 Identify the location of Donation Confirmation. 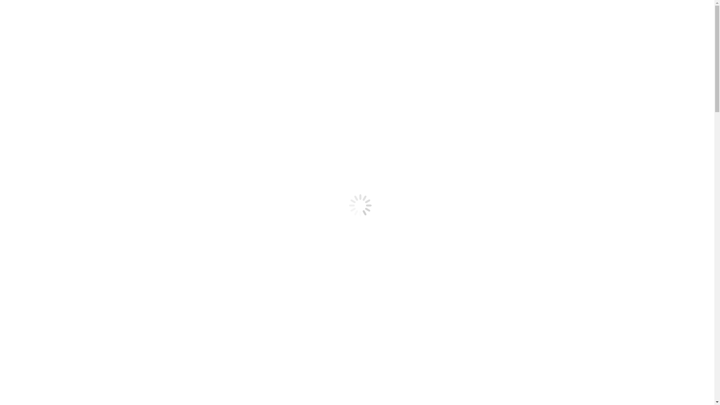
(46, 76).